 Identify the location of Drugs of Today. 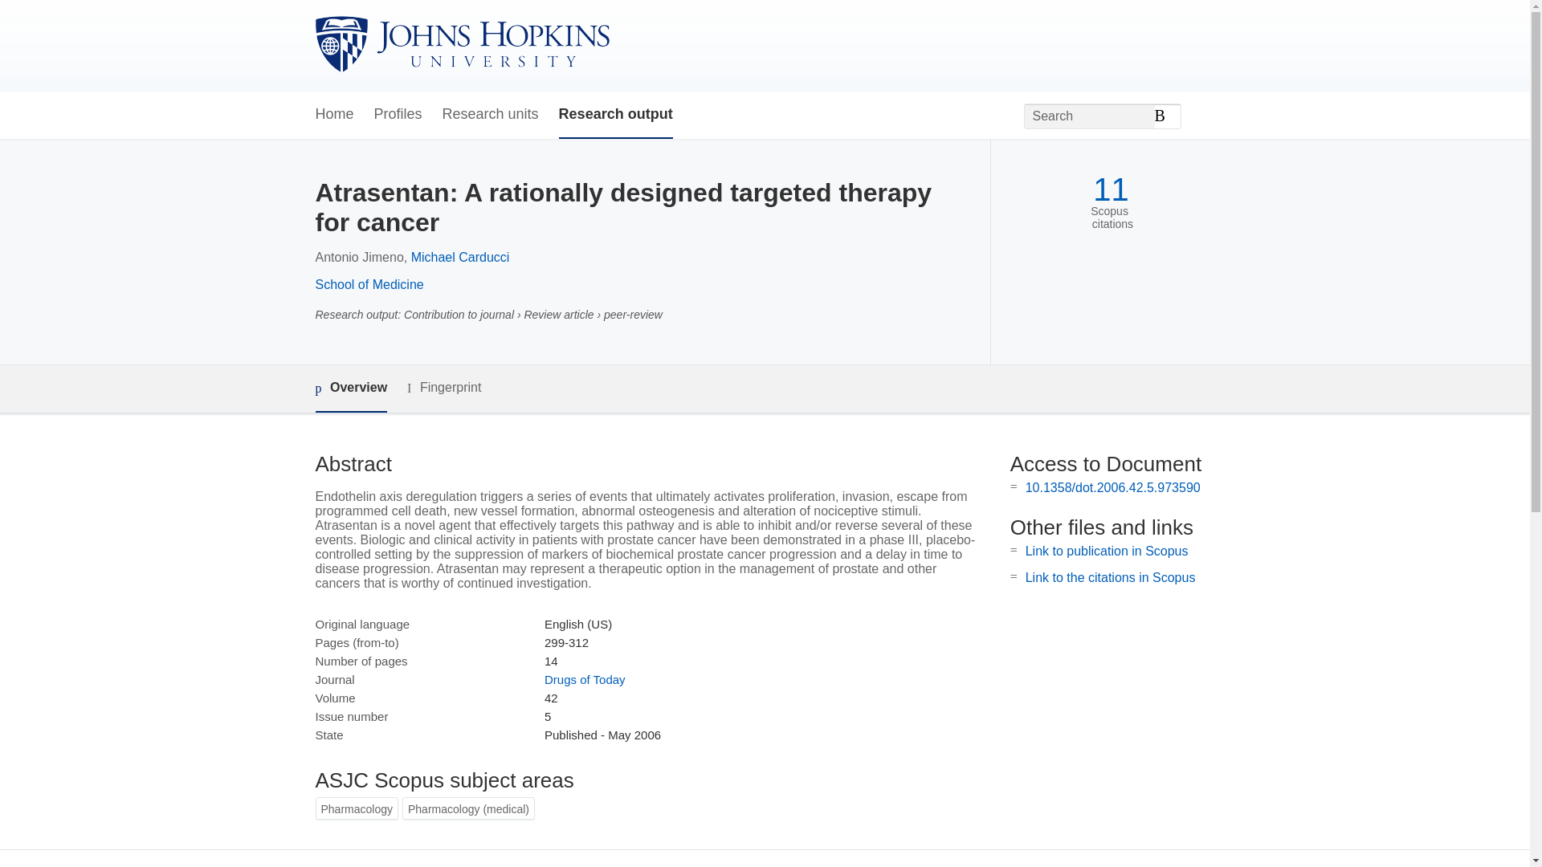
(585, 679).